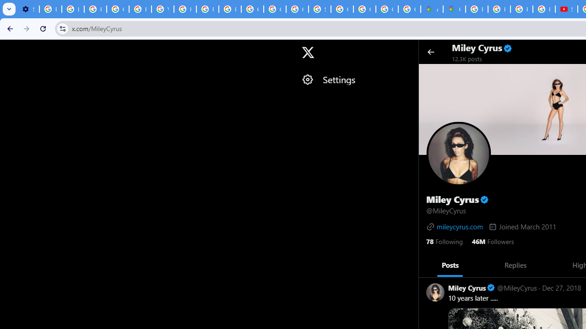  Describe the element at coordinates (455, 227) in the screenshot. I see `mileycyrus.com` at that location.